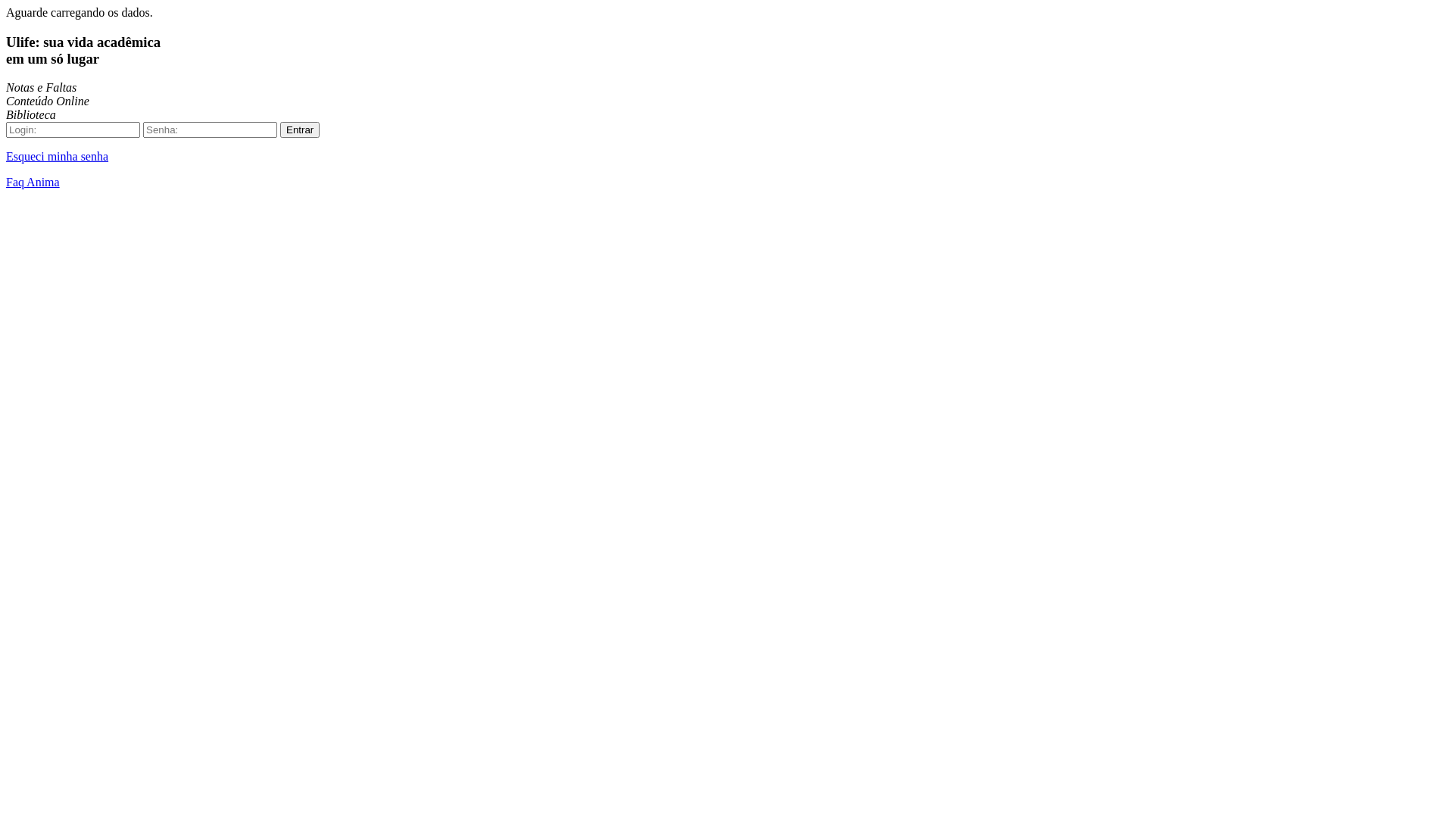 The height and width of the screenshot is (818, 1454). Describe the element at coordinates (58, 156) in the screenshot. I see `Esqueci minha senha` at that location.